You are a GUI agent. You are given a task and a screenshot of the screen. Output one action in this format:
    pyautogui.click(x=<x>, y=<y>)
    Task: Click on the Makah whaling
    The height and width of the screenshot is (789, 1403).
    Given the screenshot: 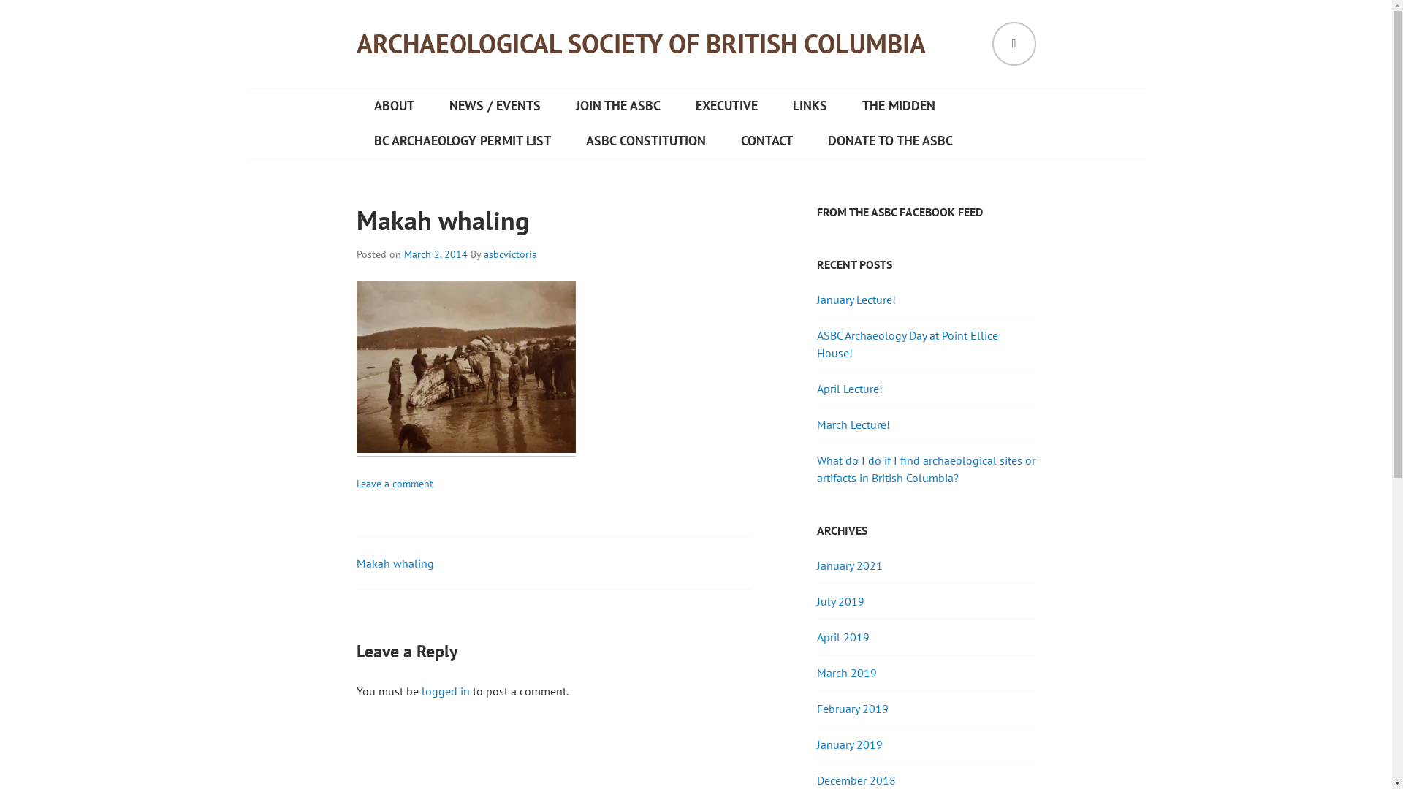 What is the action you would take?
    pyautogui.click(x=395, y=563)
    